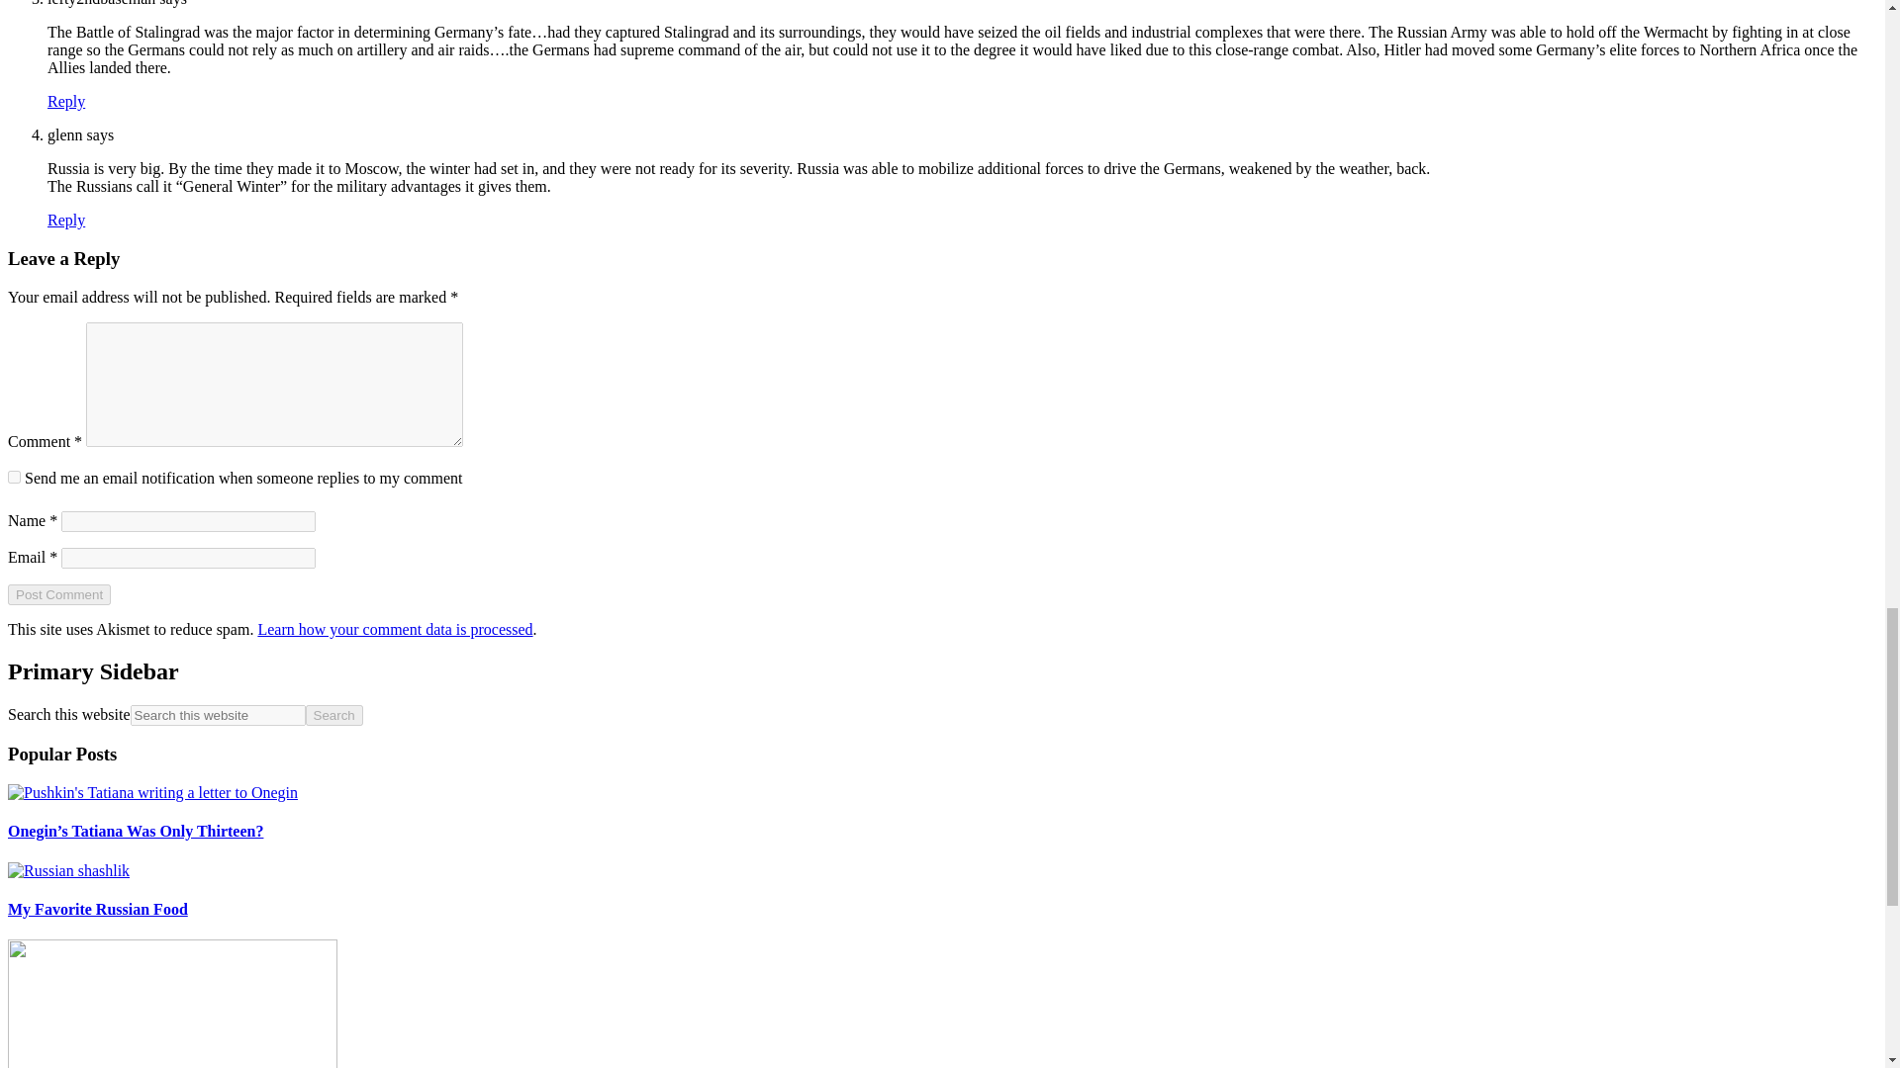  Describe the element at coordinates (58, 594) in the screenshot. I see `Post Comment` at that location.